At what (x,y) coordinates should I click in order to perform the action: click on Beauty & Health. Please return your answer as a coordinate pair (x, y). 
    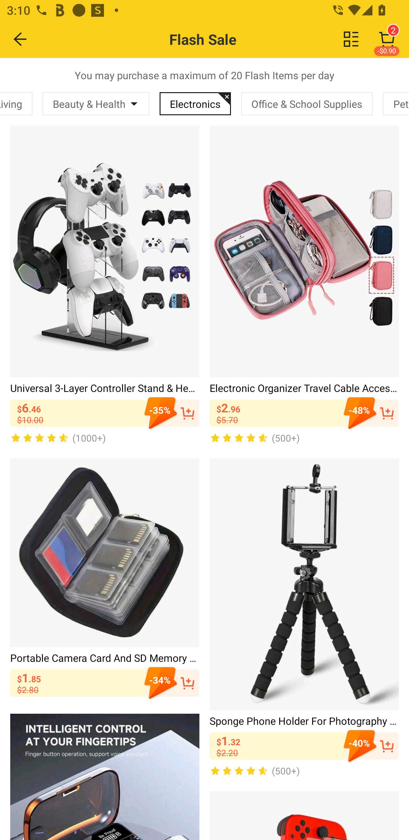
    Looking at the image, I should click on (96, 104).